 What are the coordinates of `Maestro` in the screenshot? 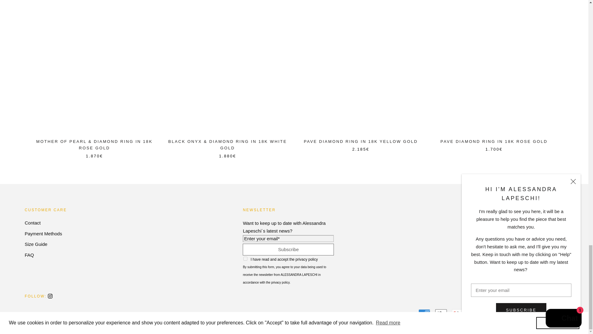 It's located at (474, 313).